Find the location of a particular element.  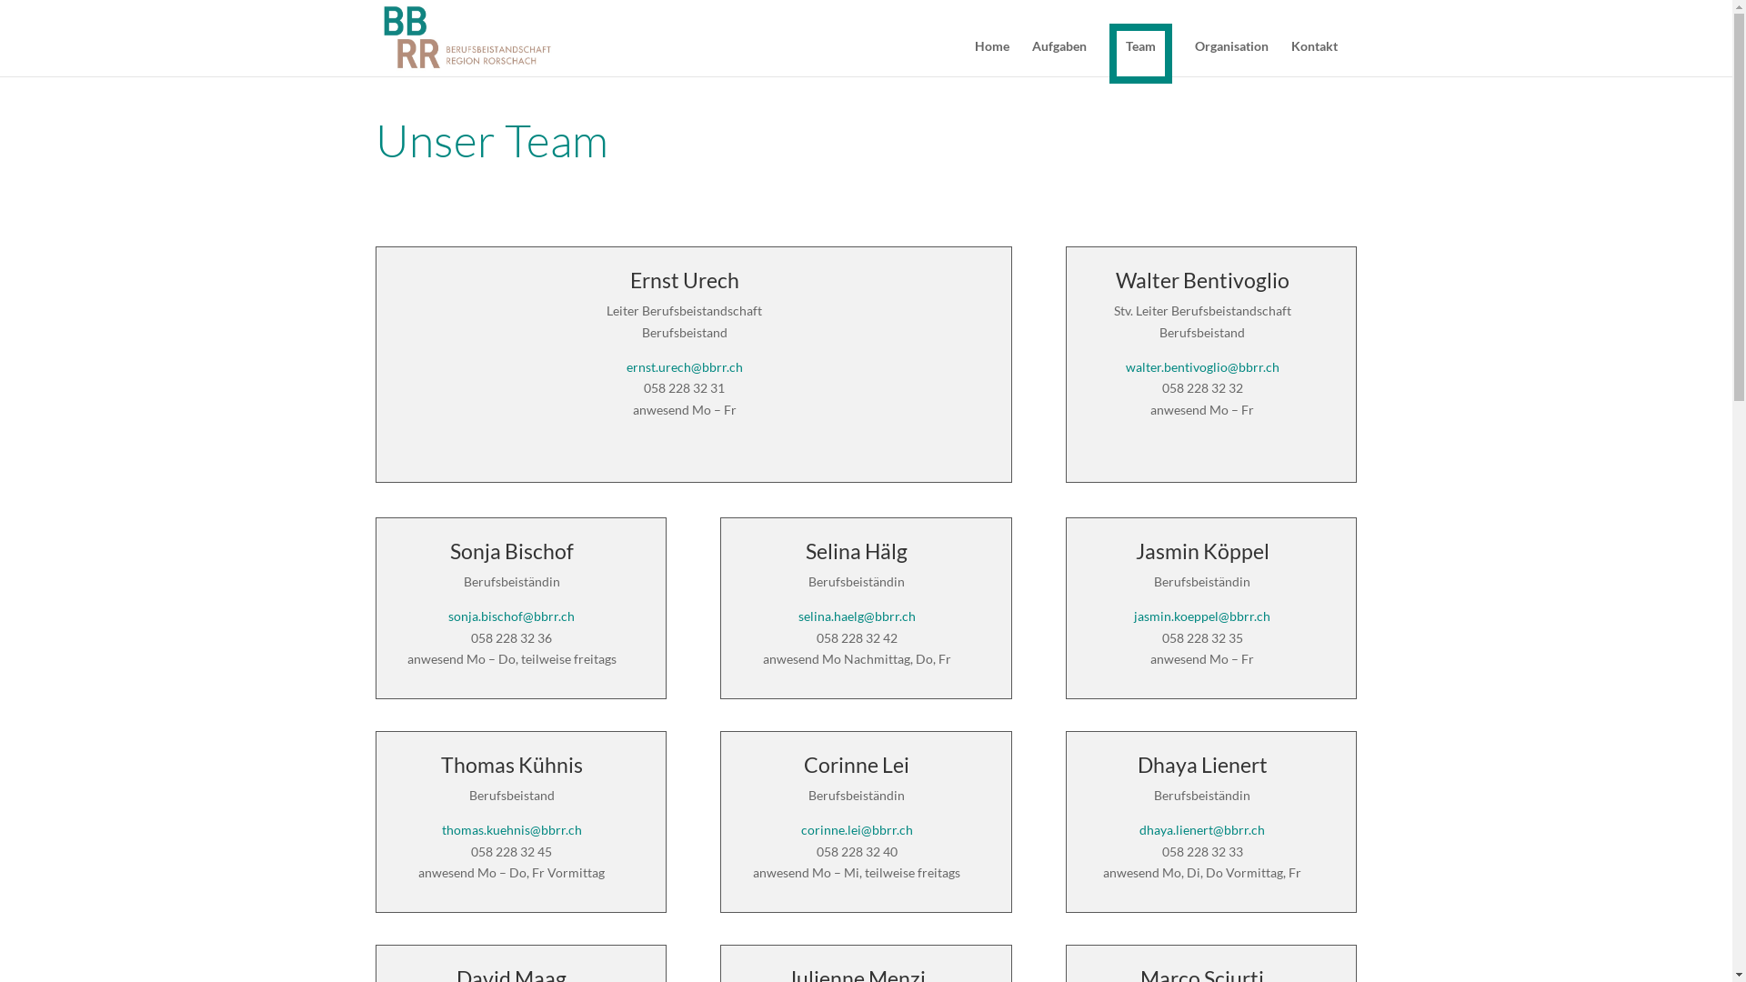

Aufgaben is located at coordinates (1059, 58).